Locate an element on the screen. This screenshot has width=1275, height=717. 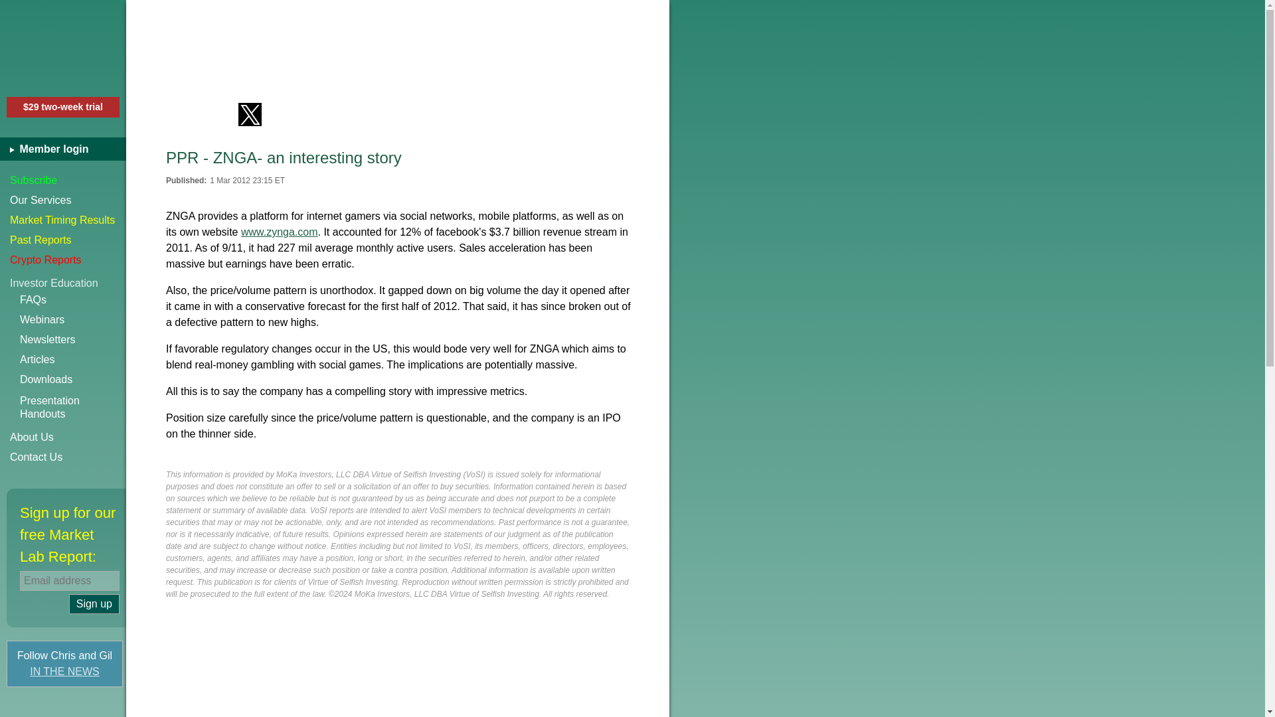
Sign up is located at coordinates (63, 457).